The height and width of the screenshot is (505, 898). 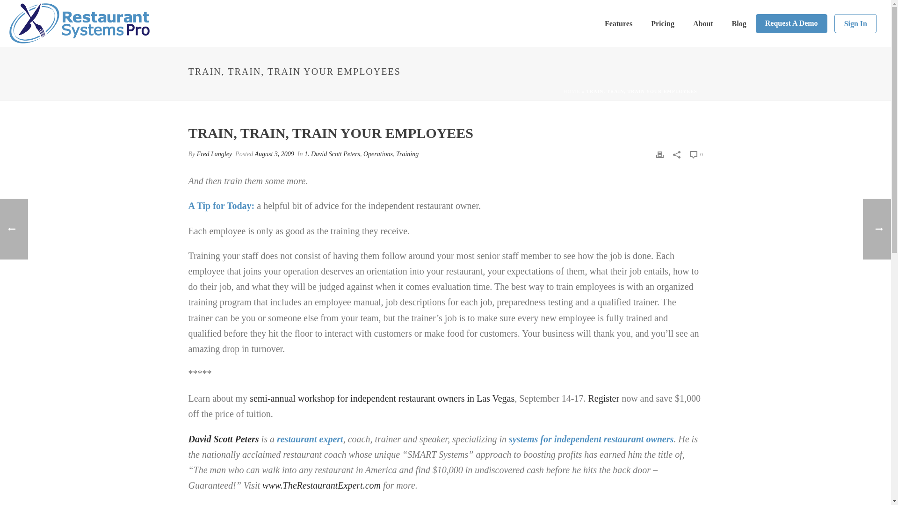 I want to click on Sign In, so click(x=855, y=23).